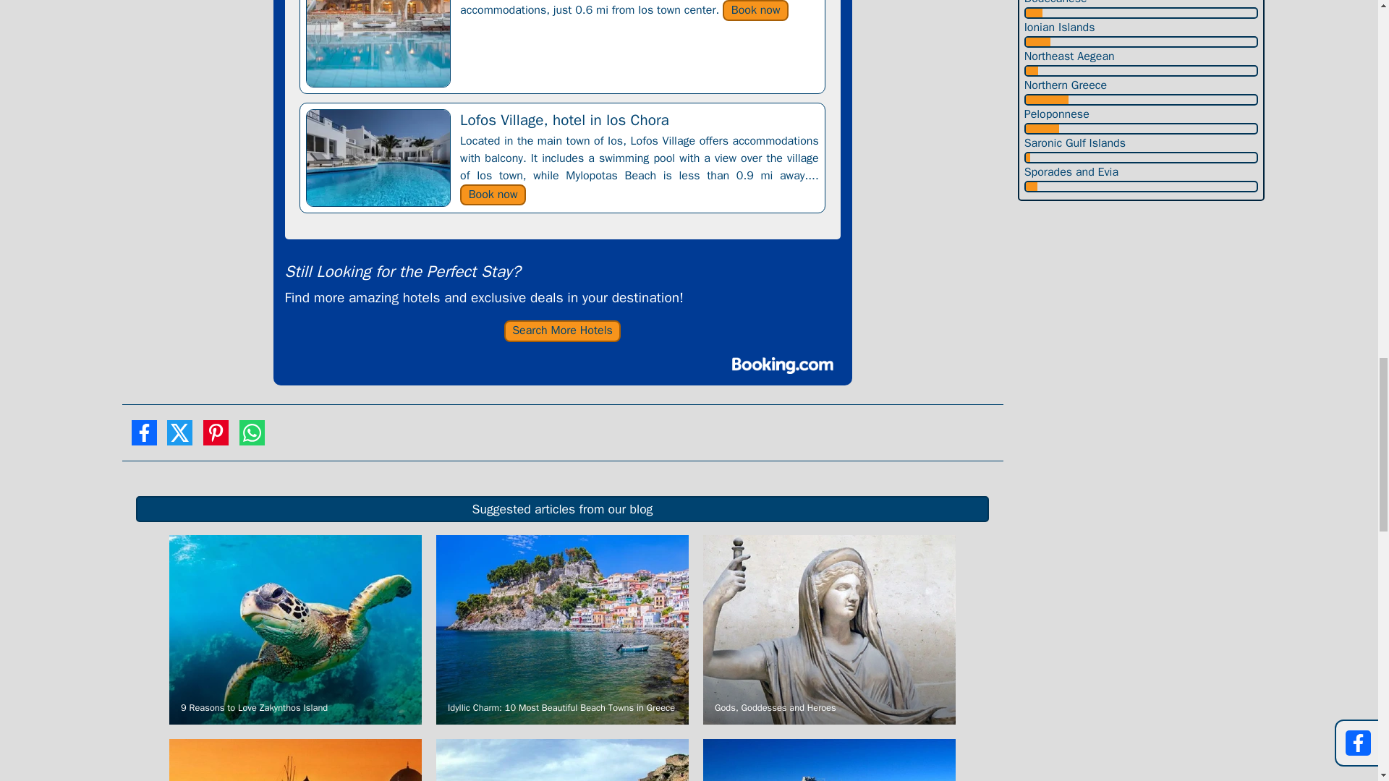 Image resolution: width=1389 pixels, height=781 pixels. What do you see at coordinates (562, 756) in the screenshot?
I see `The 9 Most Beautiful Castles in Greece` at bounding box center [562, 756].